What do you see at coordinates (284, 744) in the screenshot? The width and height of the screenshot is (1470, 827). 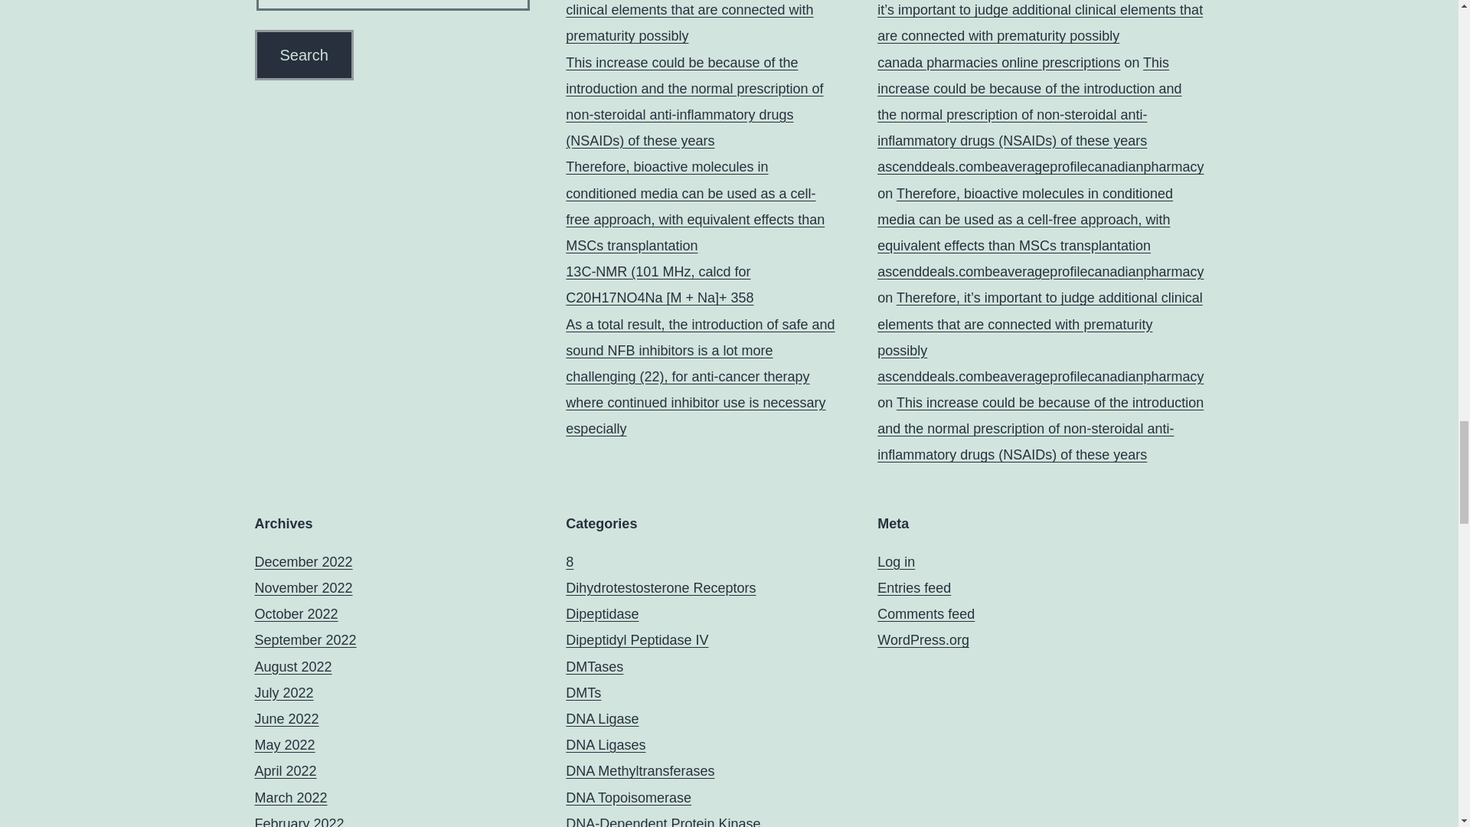 I see `May 2022` at bounding box center [284, 744].